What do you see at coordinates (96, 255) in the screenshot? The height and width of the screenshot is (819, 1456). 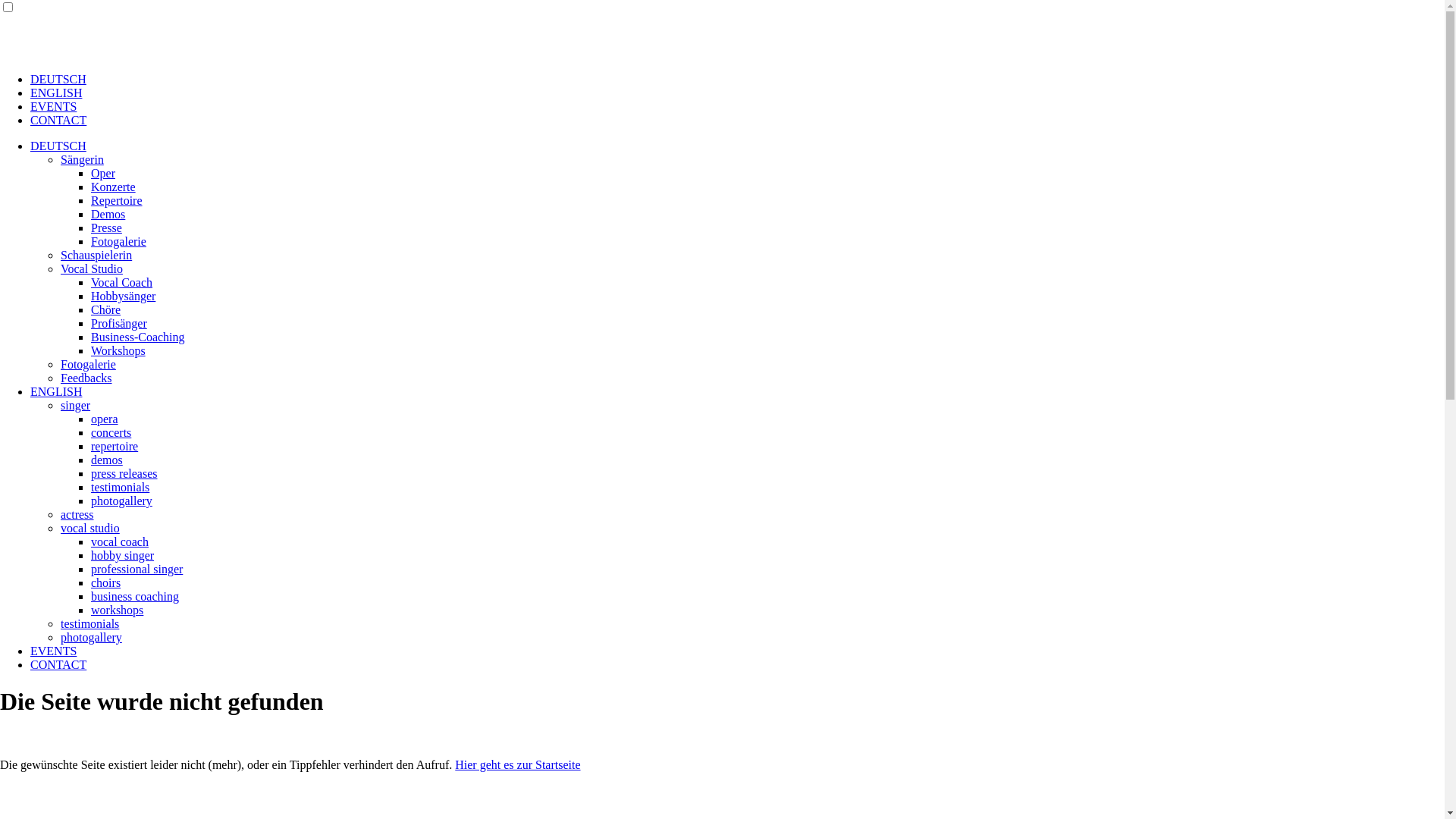 I see `Schauspielerin` at bounding box center [96, 255].